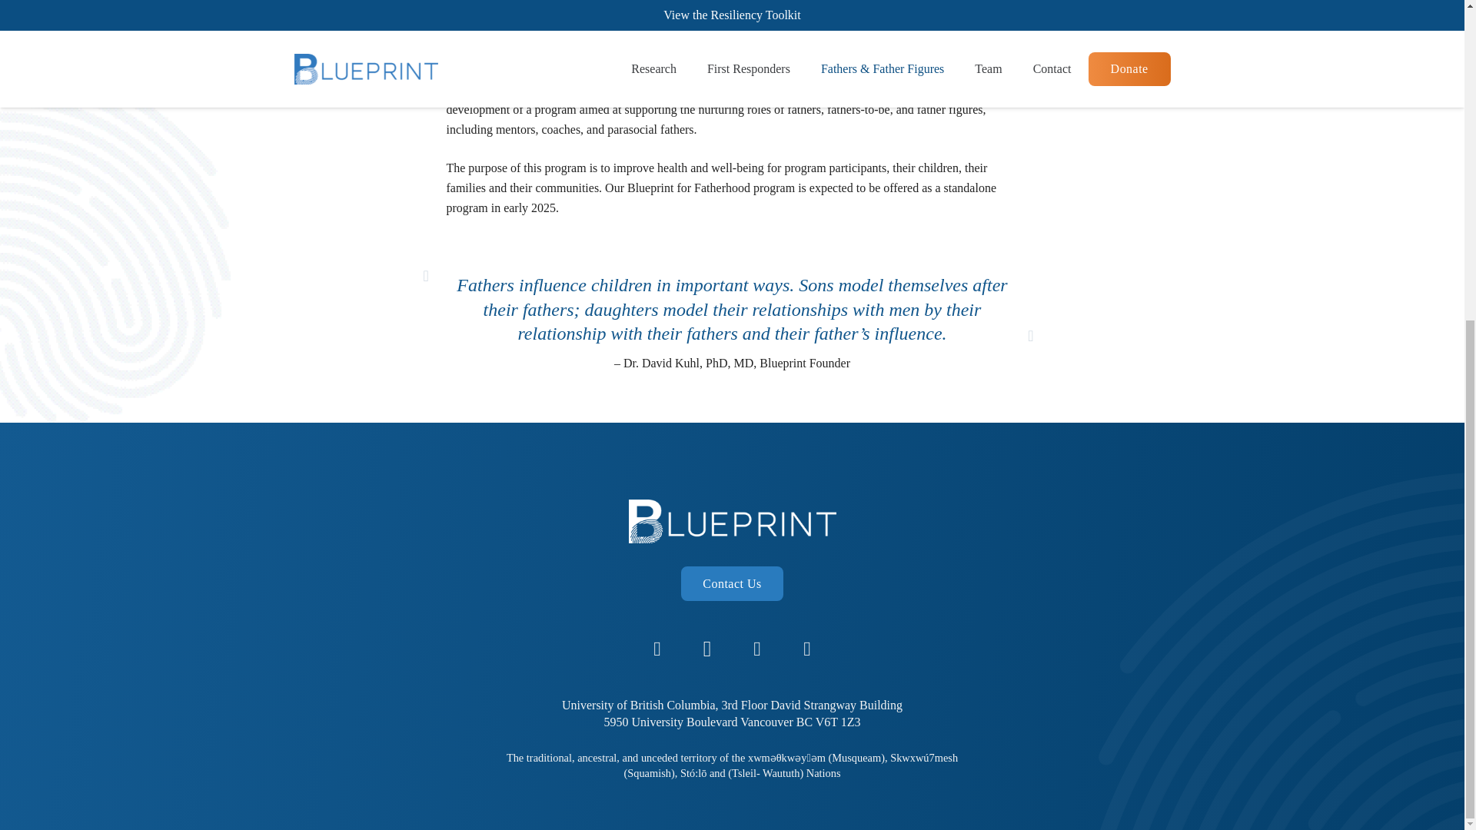 Image resolution: width=1476 pixels, height=830 pixels. Describe the element at coordinates (807, 134) in the screenshot. I see `YouTube` at that location.